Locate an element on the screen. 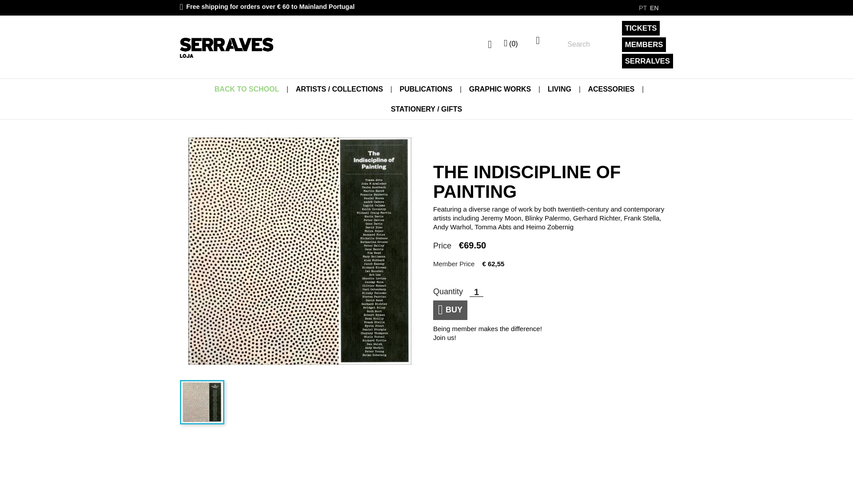 Image resolution: width=853 pixels, height=480 pixels. BACK TO SCHOOL is located at coordinates (246, 89).